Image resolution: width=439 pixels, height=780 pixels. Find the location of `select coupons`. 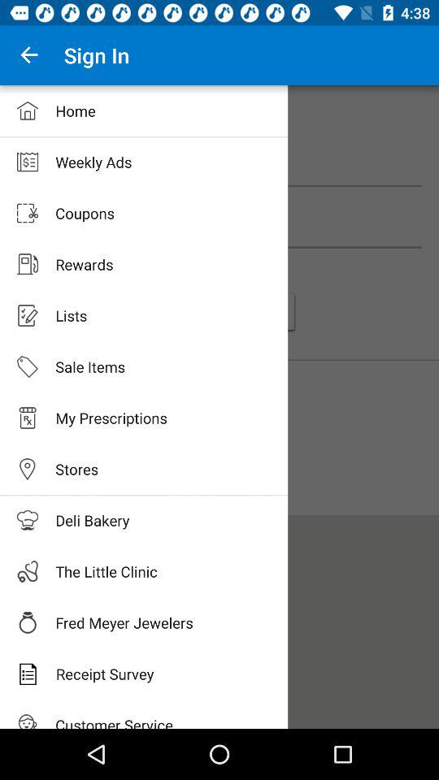

select coupons is located at coordinates (219, 232).